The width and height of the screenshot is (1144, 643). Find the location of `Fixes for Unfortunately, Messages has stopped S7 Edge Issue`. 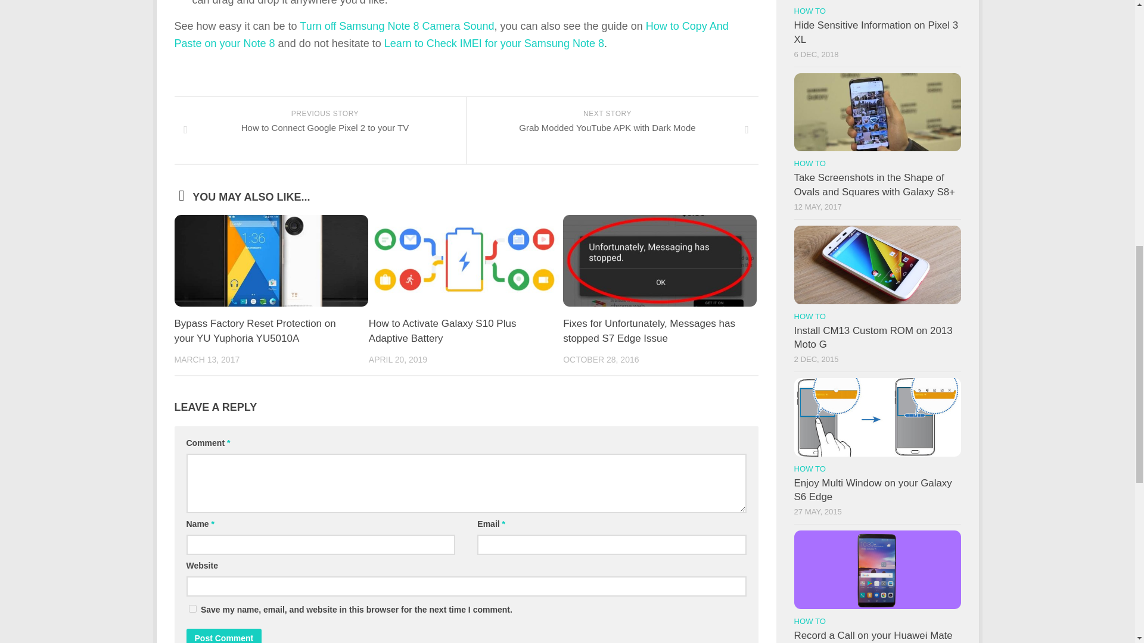

Fixes for Unfortunately, Messages has stopped S7 Edge Issue is located at coordinates (442, 331).